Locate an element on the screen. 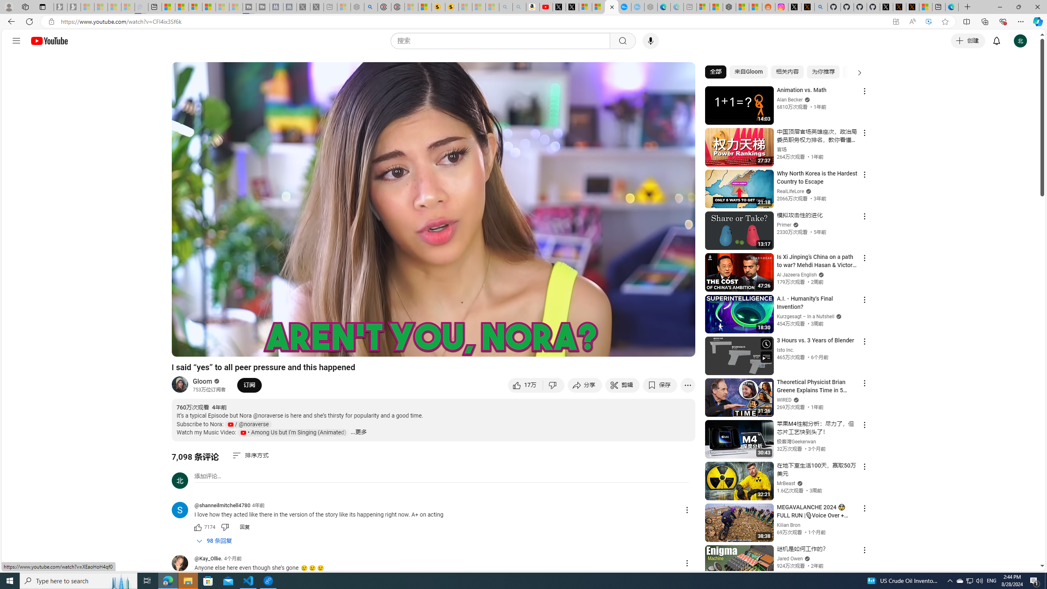 The height and width of the screenshot is (589, 1047). Add this page to favorites (Ctrl+D) is located at coordinates (946, 22).